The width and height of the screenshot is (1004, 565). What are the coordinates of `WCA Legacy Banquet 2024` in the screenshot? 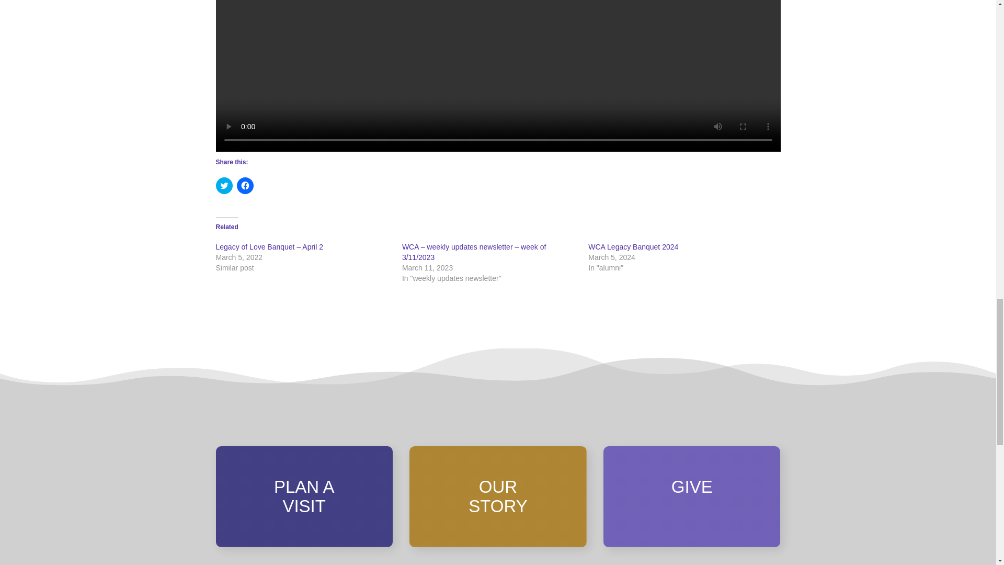 It's located at (633, 247).